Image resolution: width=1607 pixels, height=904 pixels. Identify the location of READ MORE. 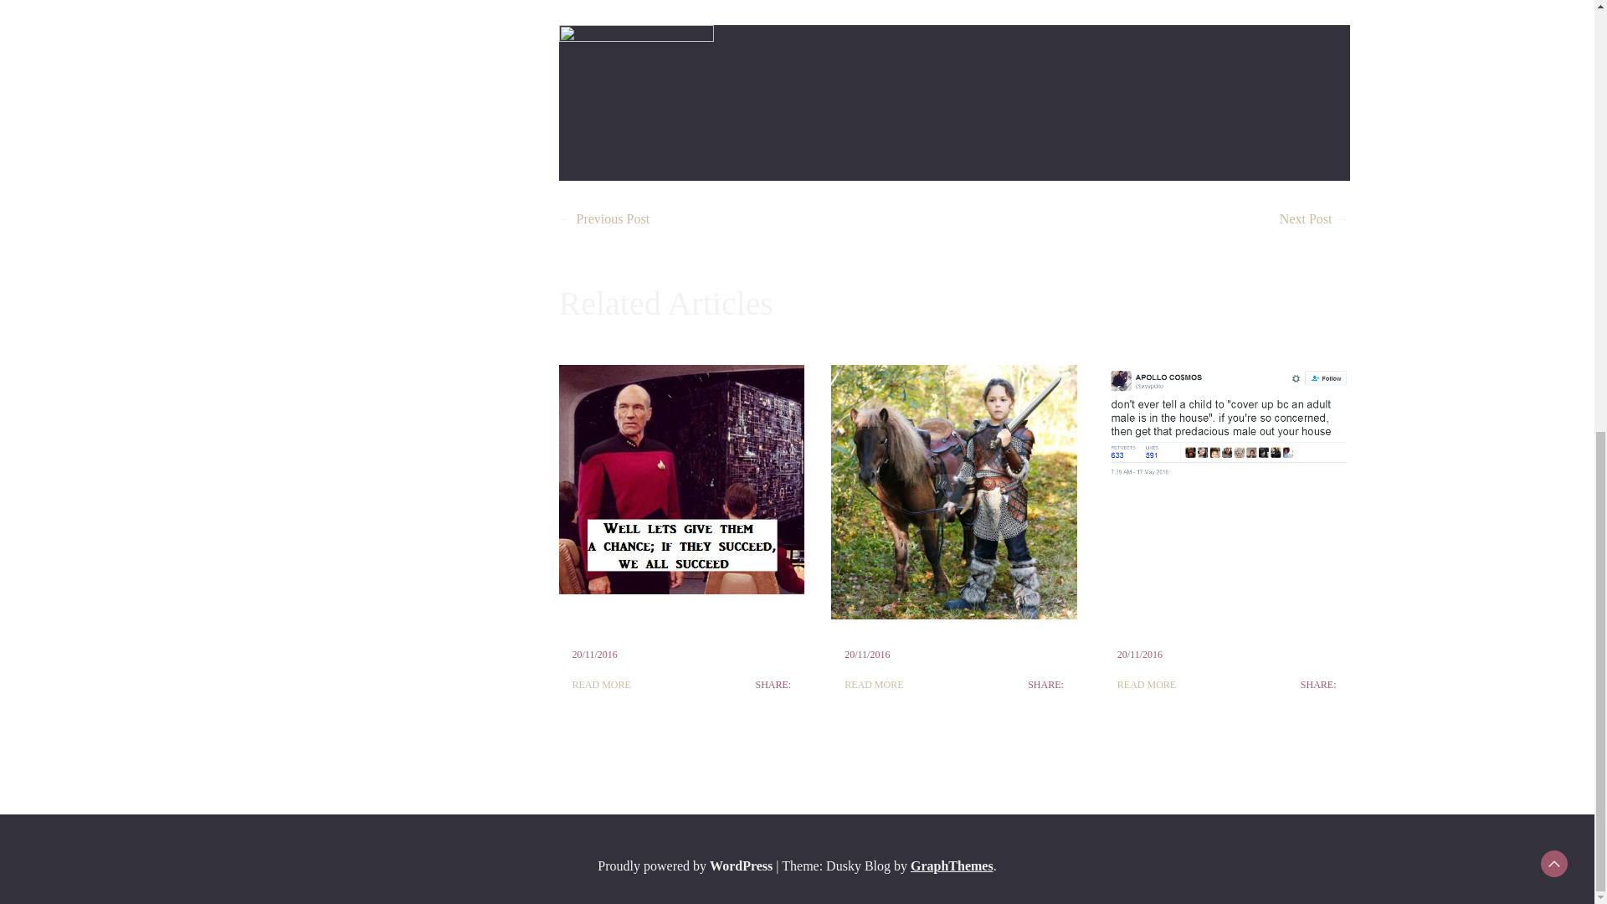
(874, 685).